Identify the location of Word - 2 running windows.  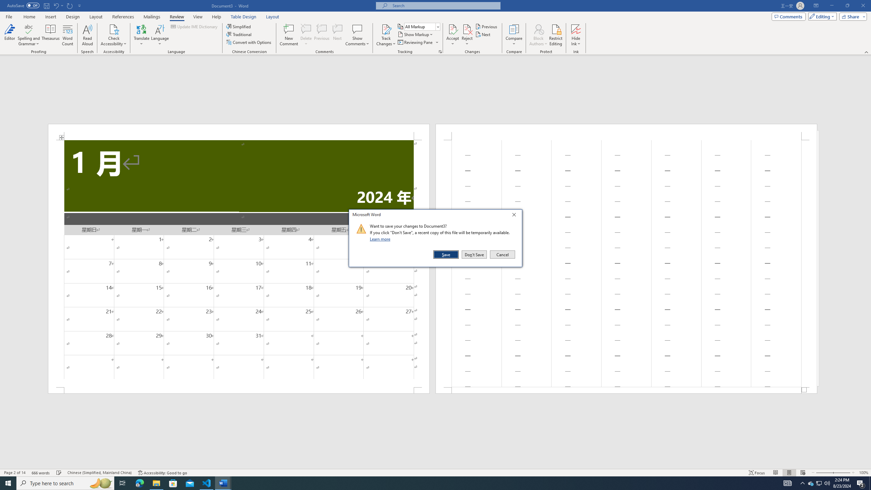
(223, 483).